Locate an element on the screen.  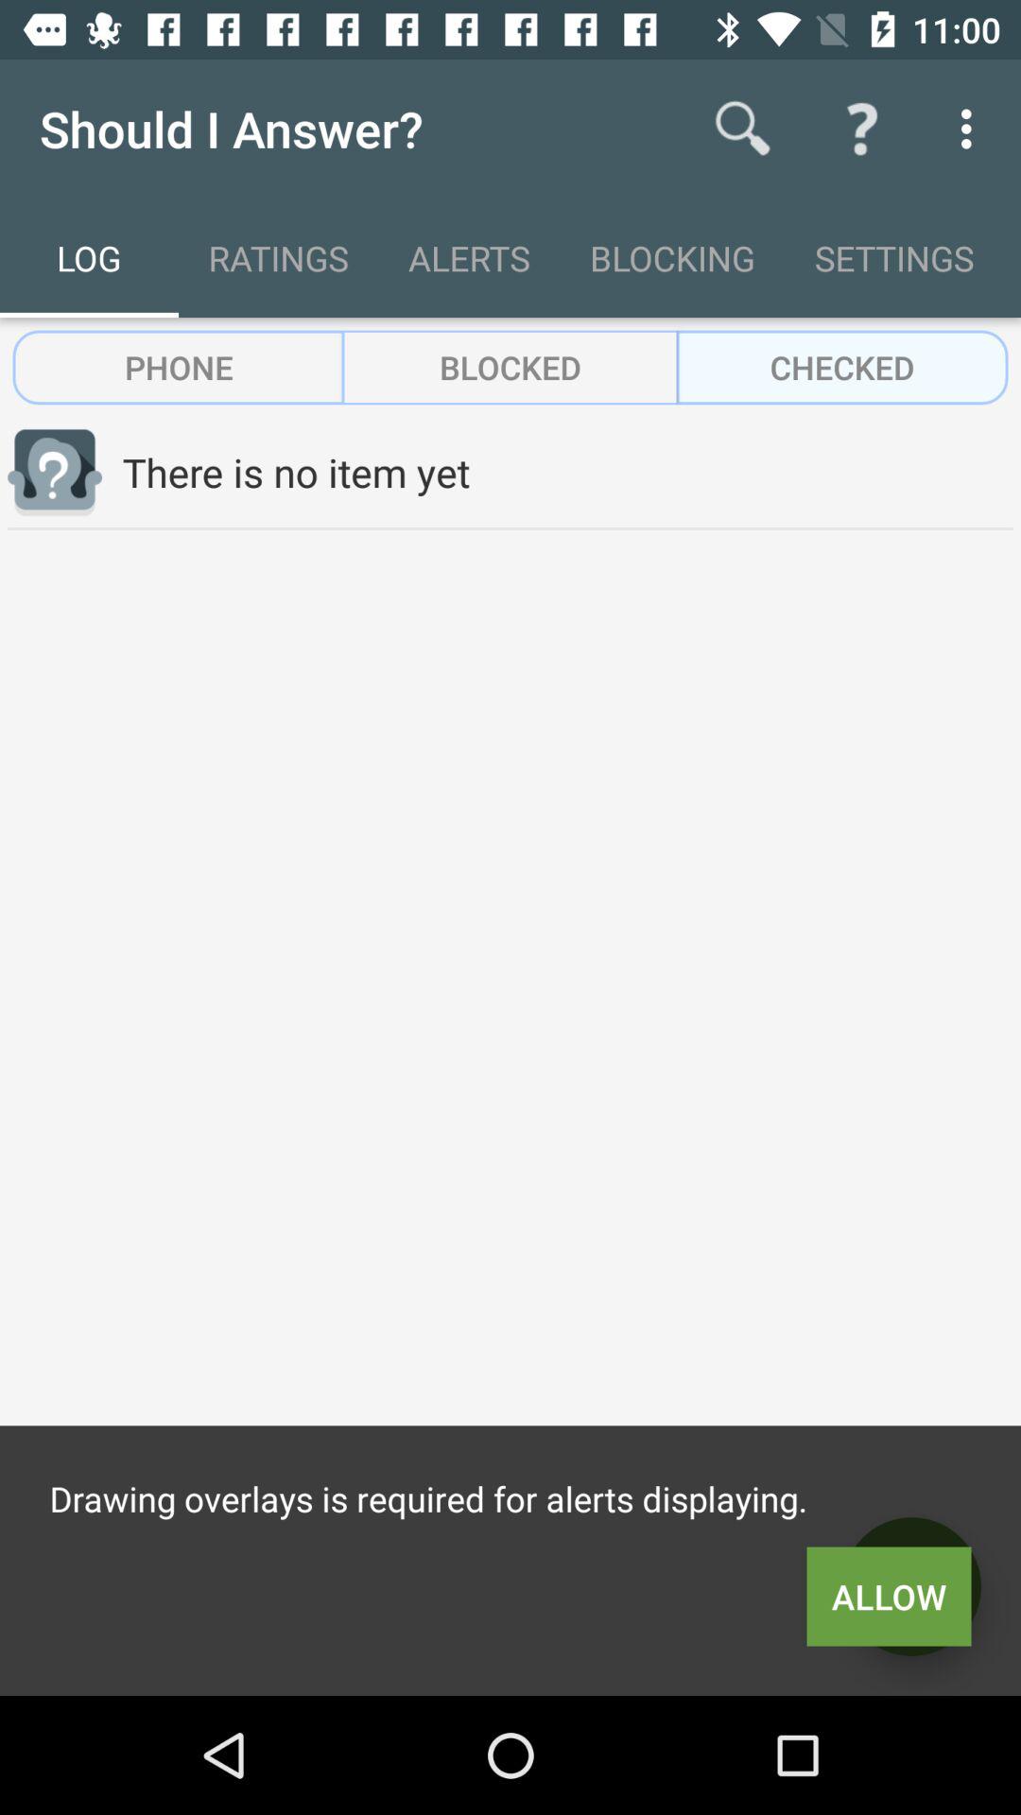
select the text phone is located at coordinates (180, 367).